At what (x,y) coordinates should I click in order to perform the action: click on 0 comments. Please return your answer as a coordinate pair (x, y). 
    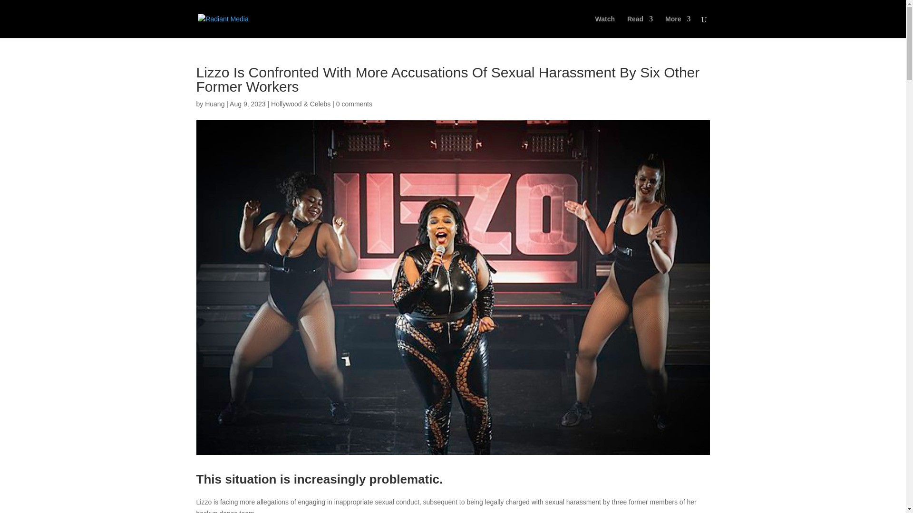
    Looking at the image, I should click on (354, 104).